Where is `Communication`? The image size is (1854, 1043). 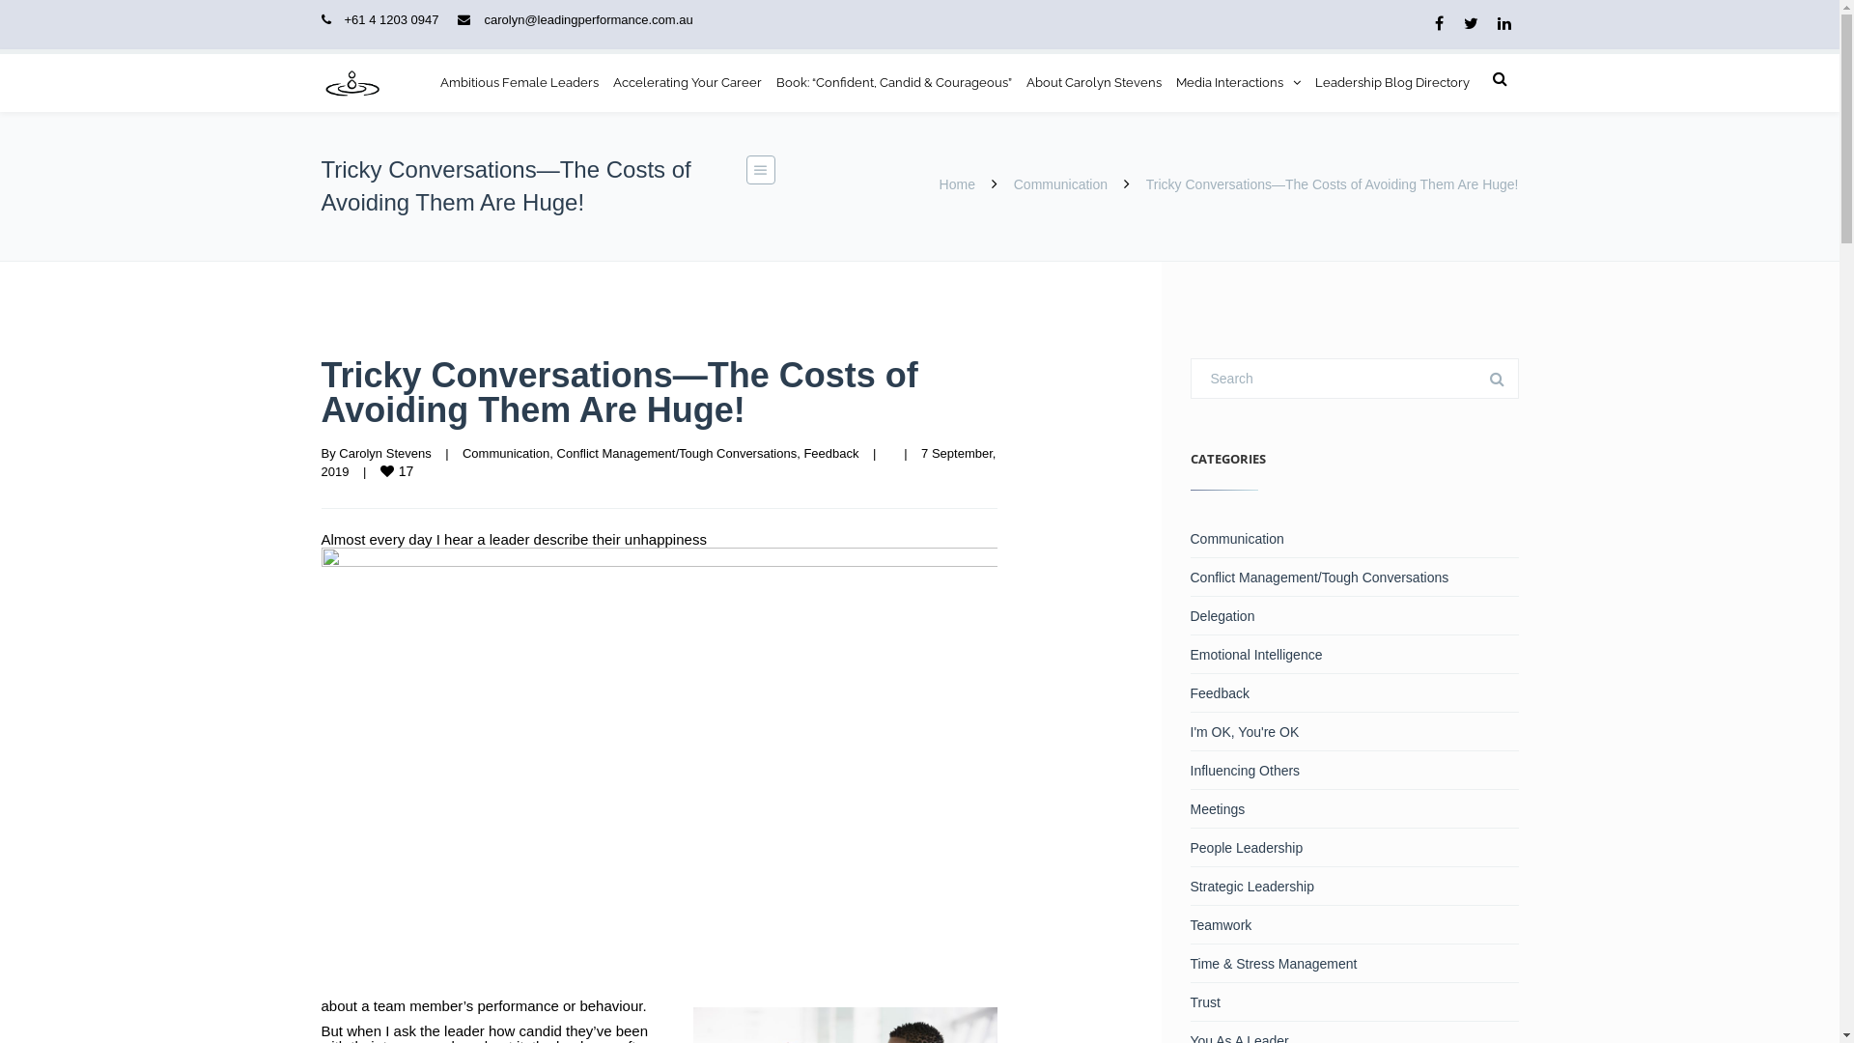
Communication is located at coordinates (1060, 184).